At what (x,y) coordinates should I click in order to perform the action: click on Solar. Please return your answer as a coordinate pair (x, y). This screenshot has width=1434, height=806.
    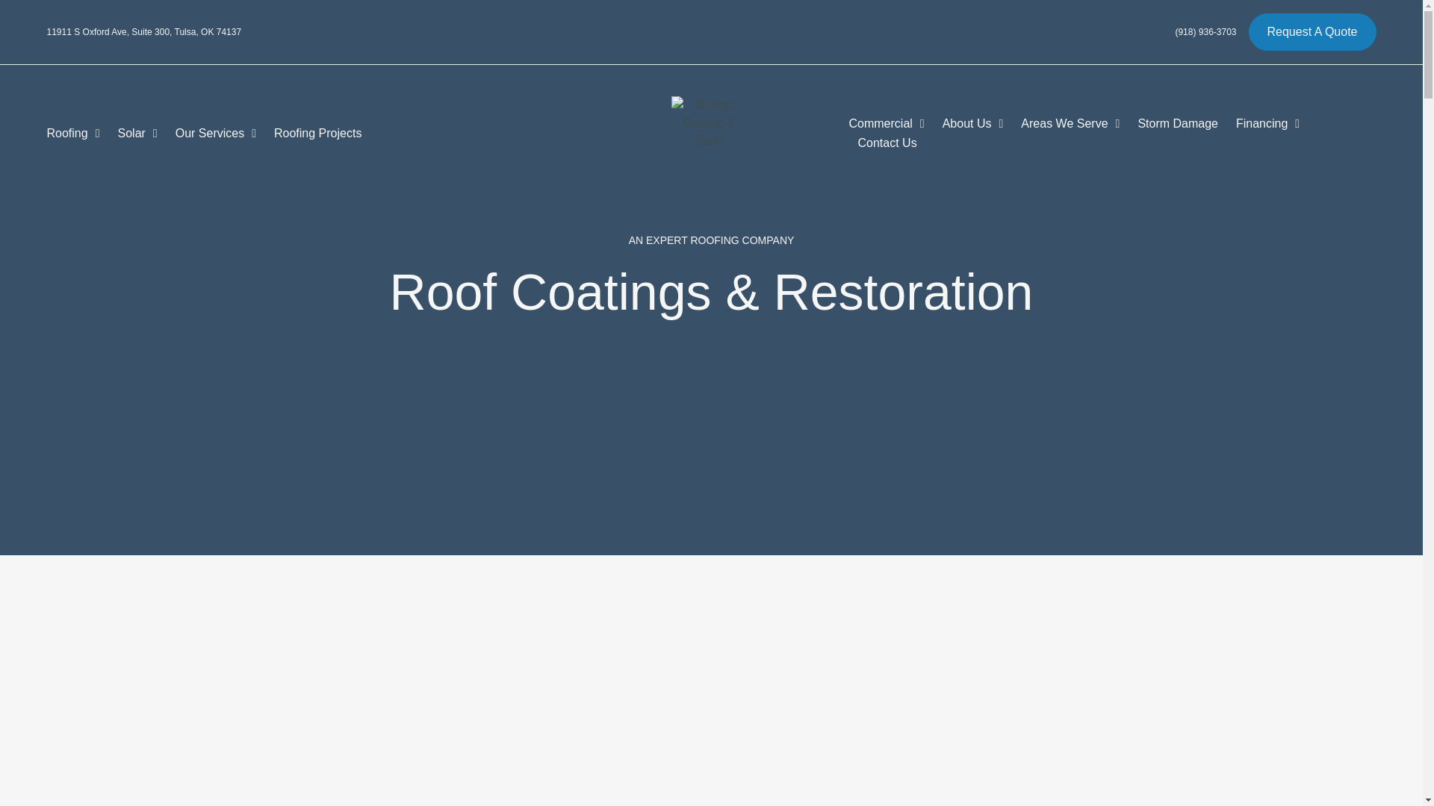
    Looking at the image, I should click on (137, 134).